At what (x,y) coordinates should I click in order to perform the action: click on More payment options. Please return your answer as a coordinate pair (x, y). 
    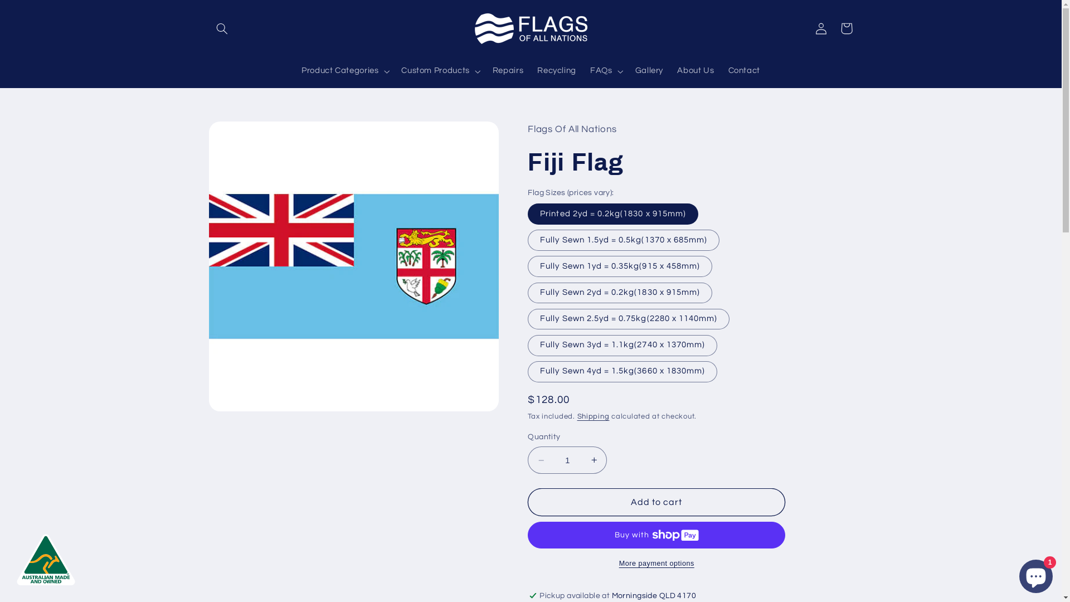
    Looking at the image, I should click on (656, 564).